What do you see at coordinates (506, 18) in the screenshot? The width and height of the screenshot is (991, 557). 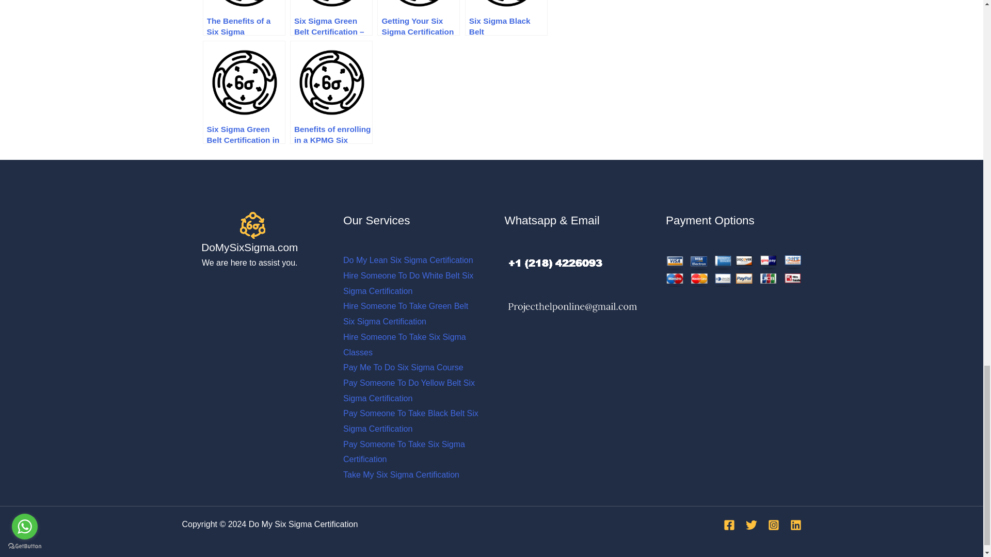 I see `Six Sigma Black Belt Responsibilities` at bounding box center [506, 18].